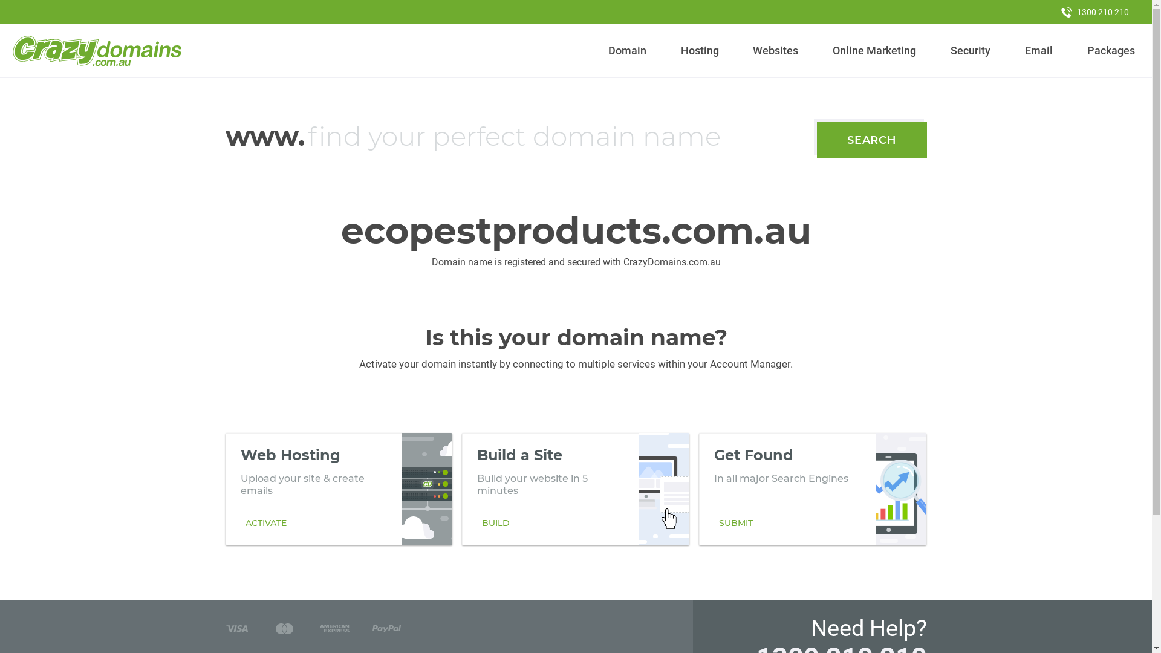 The width and height of the screenshot is (1161, 653). I want to click on Packages, so click(1111, 51).